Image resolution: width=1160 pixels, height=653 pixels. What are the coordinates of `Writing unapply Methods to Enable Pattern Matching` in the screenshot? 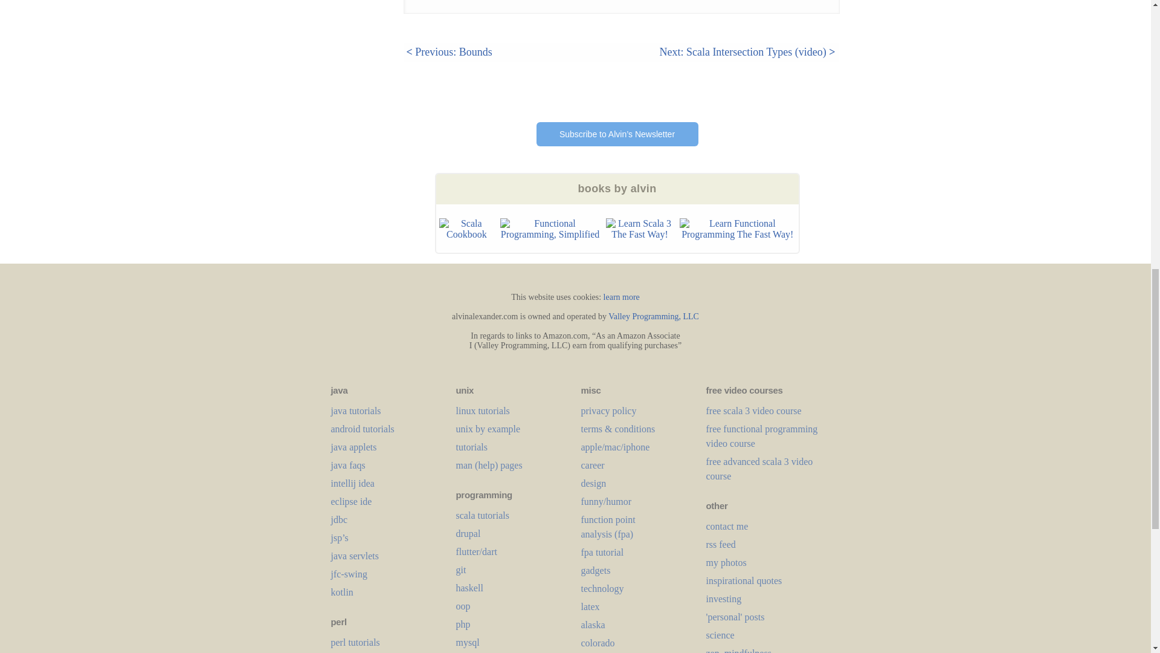 It's located at (314, 21).